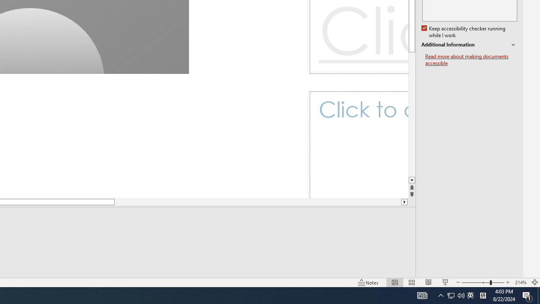 Image resolution: width=540 pixels, height=304 pixels. I want to click on Additional Information, so click(469, 45).